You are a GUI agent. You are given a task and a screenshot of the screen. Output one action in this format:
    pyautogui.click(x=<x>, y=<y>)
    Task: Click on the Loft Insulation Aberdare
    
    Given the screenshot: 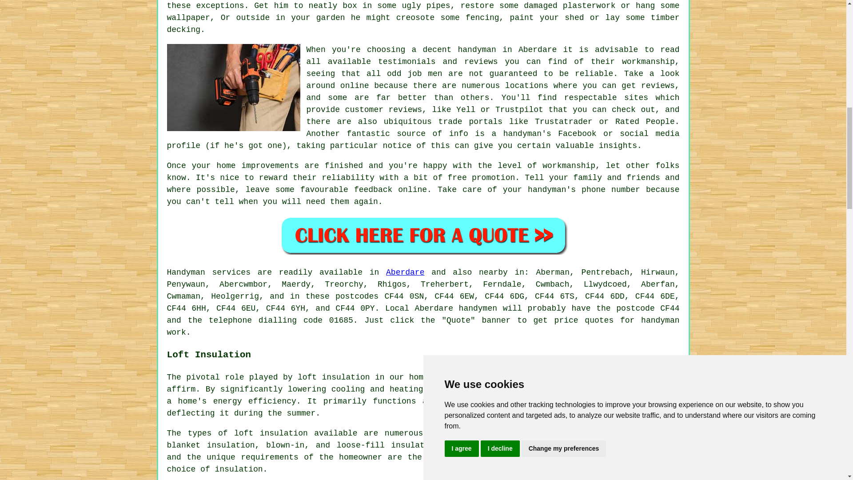 What is the action you would take?
    pyautogui.click(x=613, y=454)
    